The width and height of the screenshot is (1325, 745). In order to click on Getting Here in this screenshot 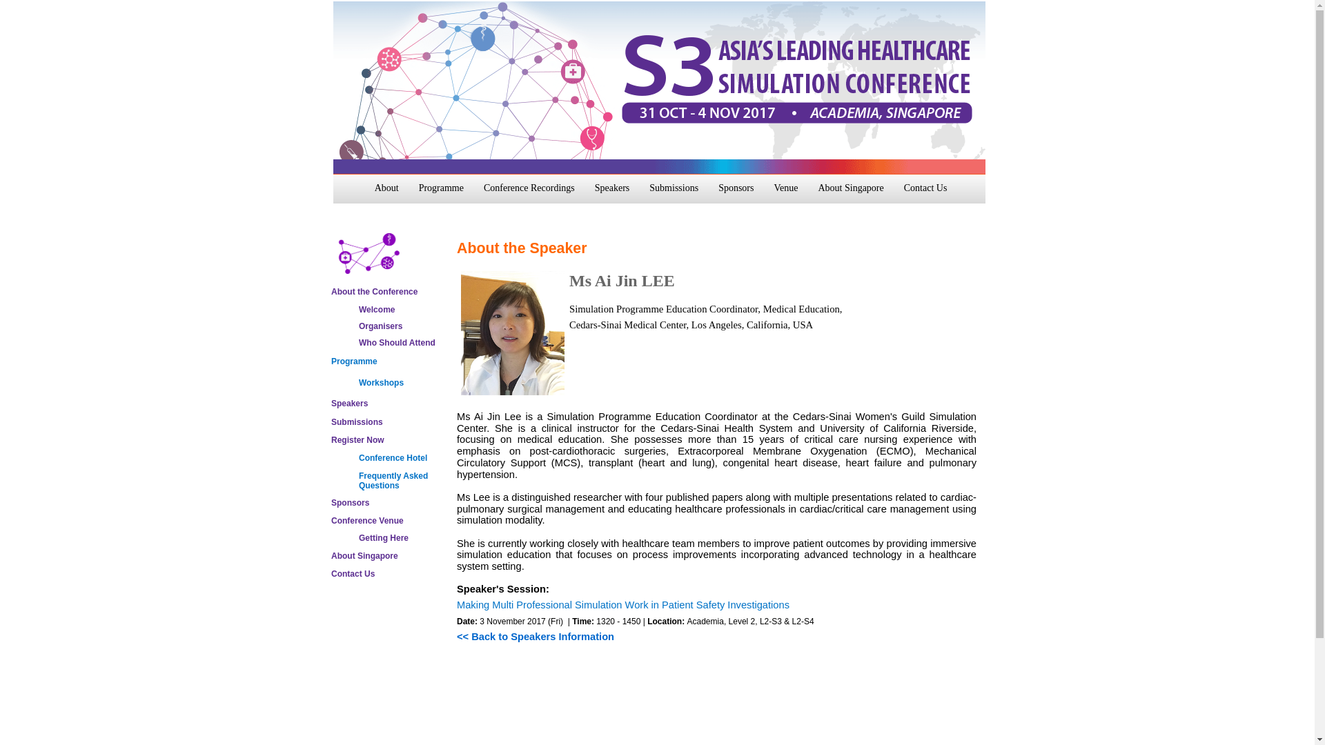, I will do `click(384, 538)`.